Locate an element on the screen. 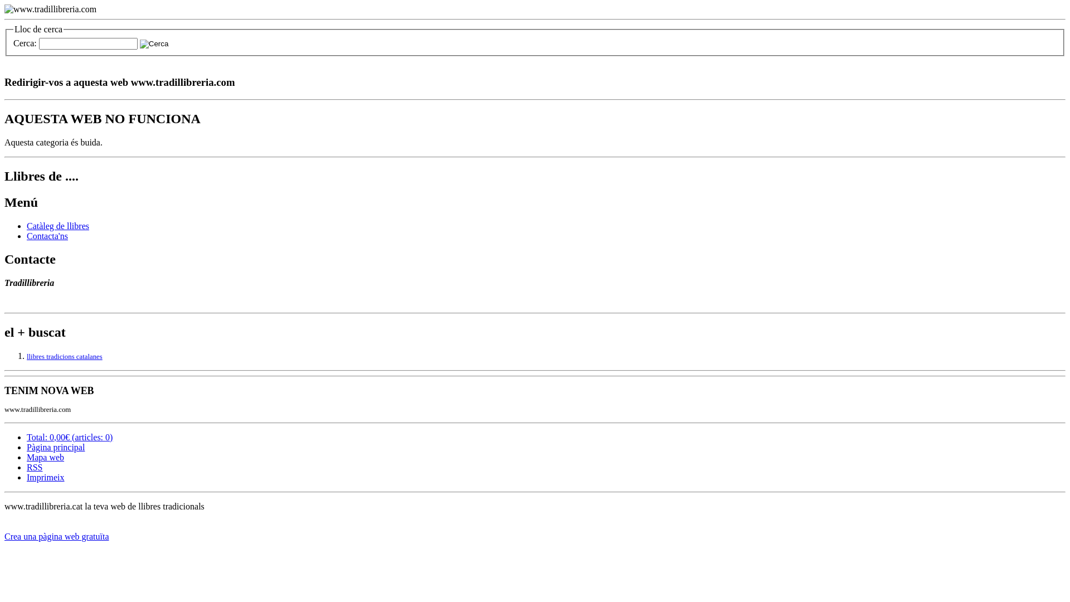 The width and height of the screenshot is (1070, 602). Contacta'ns is located at coordinates (47, 236).